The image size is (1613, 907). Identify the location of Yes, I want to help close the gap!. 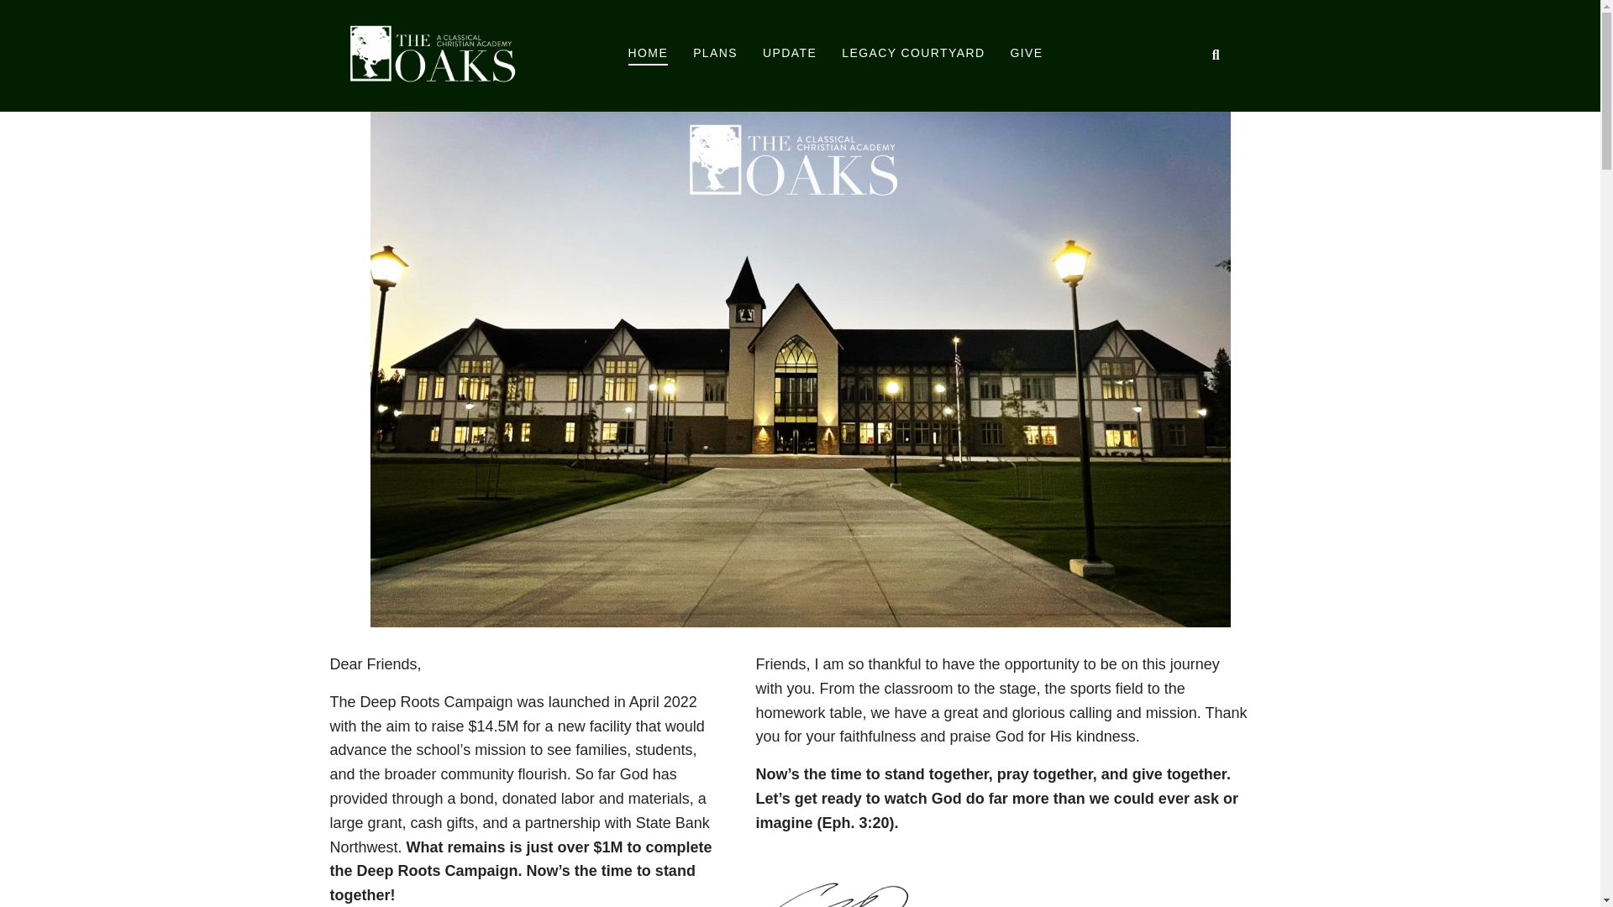
(800, 16).